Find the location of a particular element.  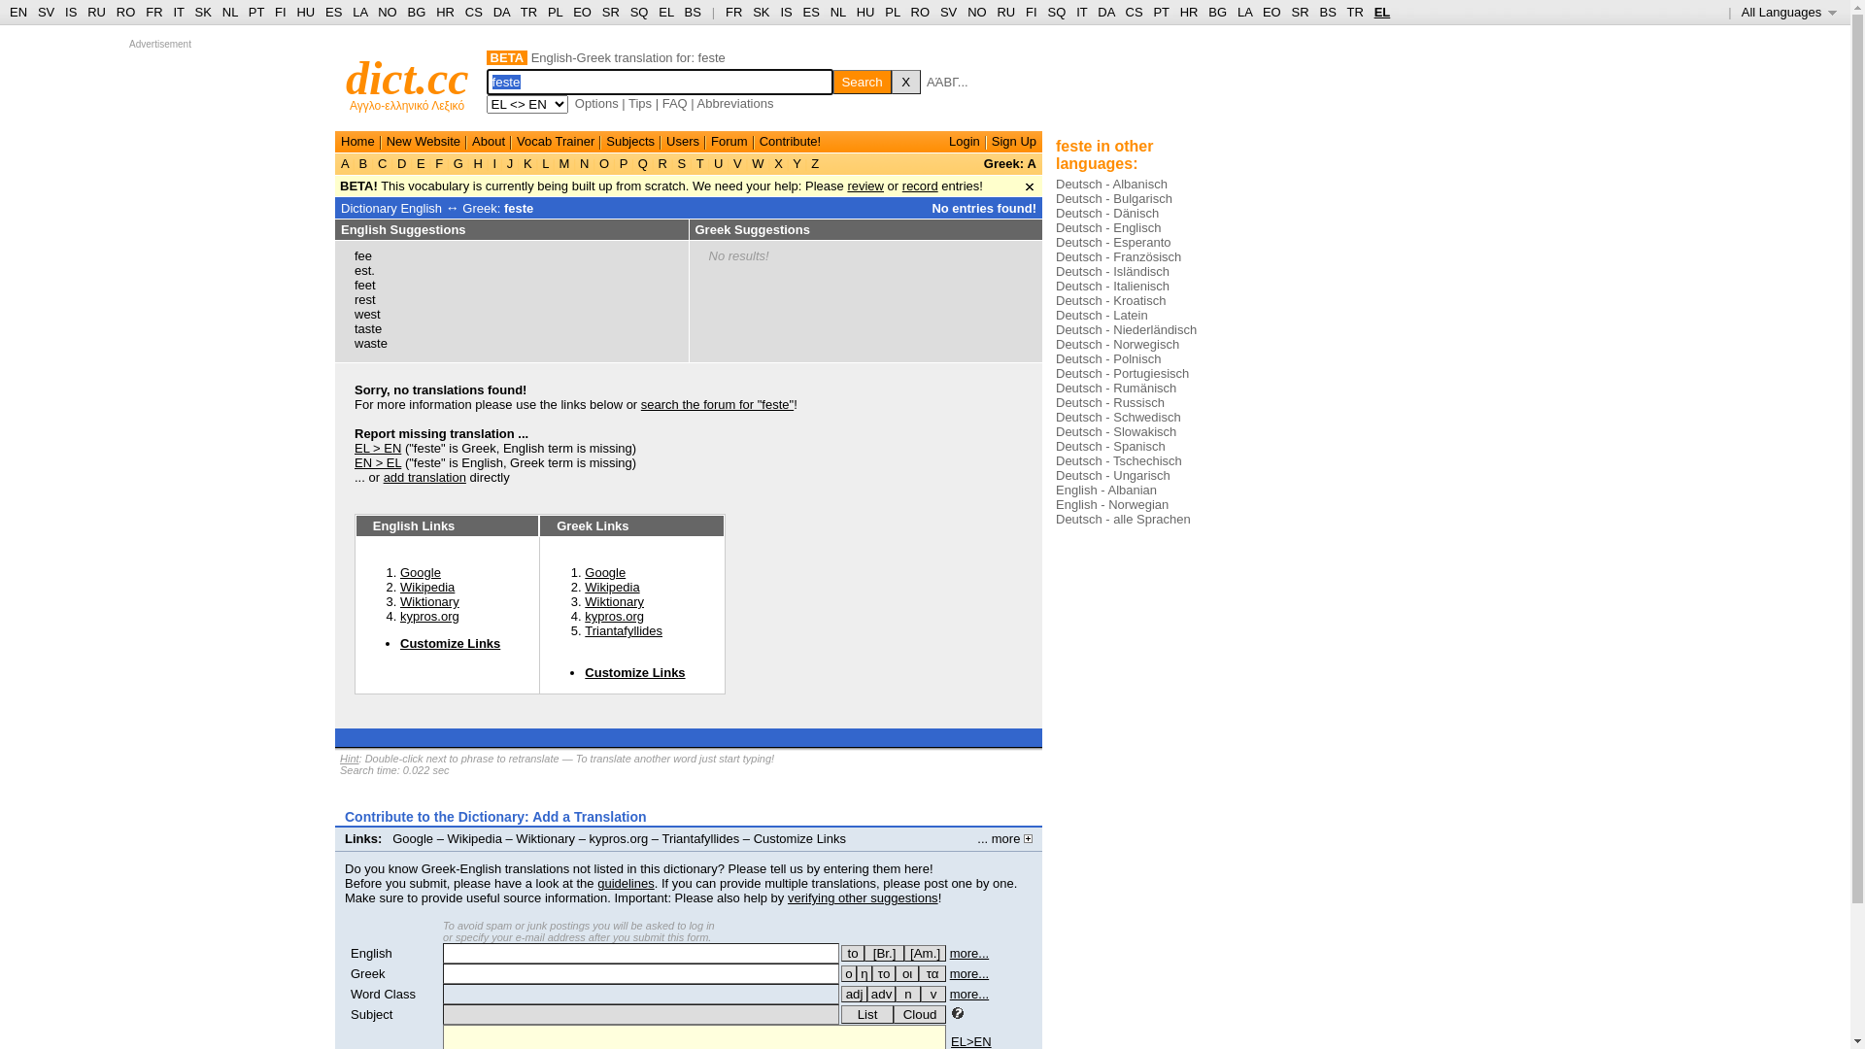

New Website is located at coordinates (424, 142).